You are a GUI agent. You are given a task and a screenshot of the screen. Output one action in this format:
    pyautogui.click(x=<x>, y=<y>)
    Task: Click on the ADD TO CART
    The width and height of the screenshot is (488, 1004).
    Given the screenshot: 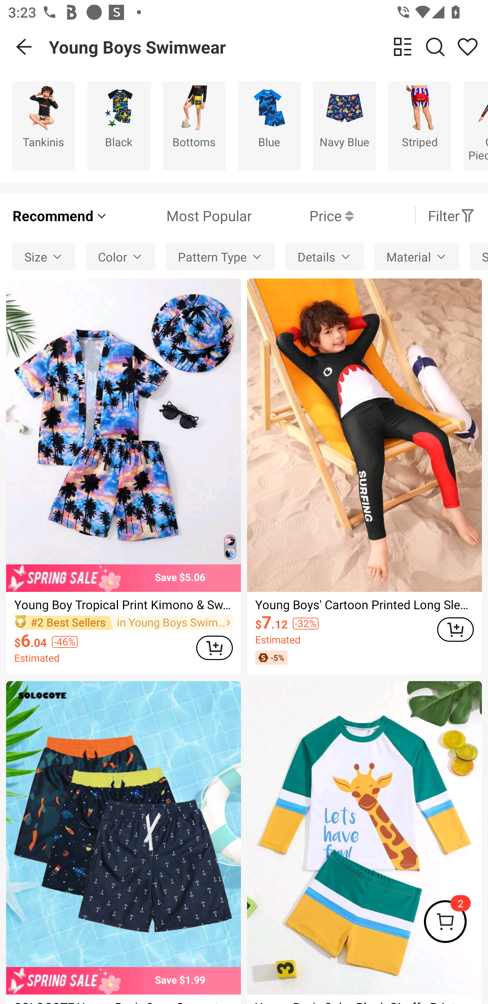 What is the action you would take?
    pyautogui.click(x=455, y=630)
    